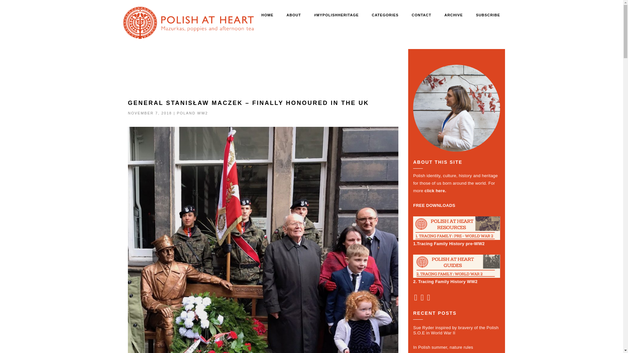 The height and width of the screenshot is (353, 628). Describe the element at coordinates (457, 269) in the screenshot. I see `2. Tracing Family History WW2` at that location.